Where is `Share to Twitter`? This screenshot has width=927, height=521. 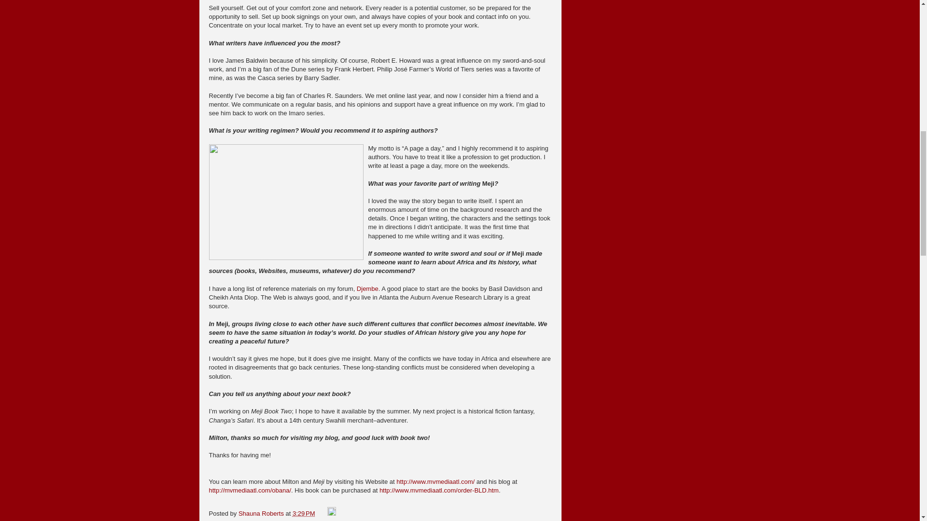
Share to Twitter is located at coordinates (286, 520).